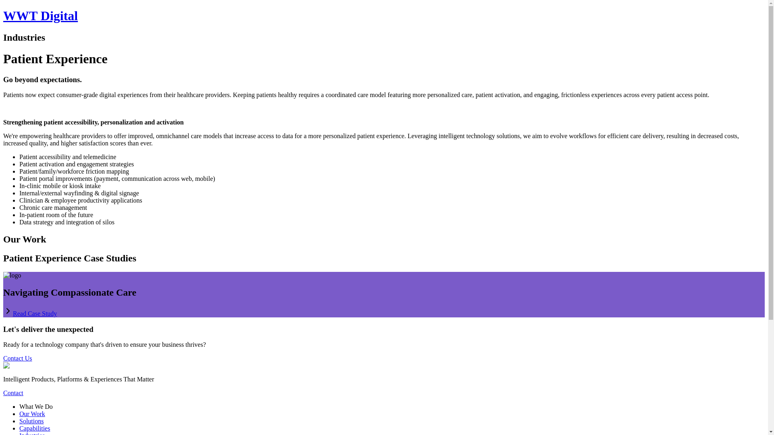 This screenshot has width=774, height=435. I want to click on Industries, so click(32, 433).